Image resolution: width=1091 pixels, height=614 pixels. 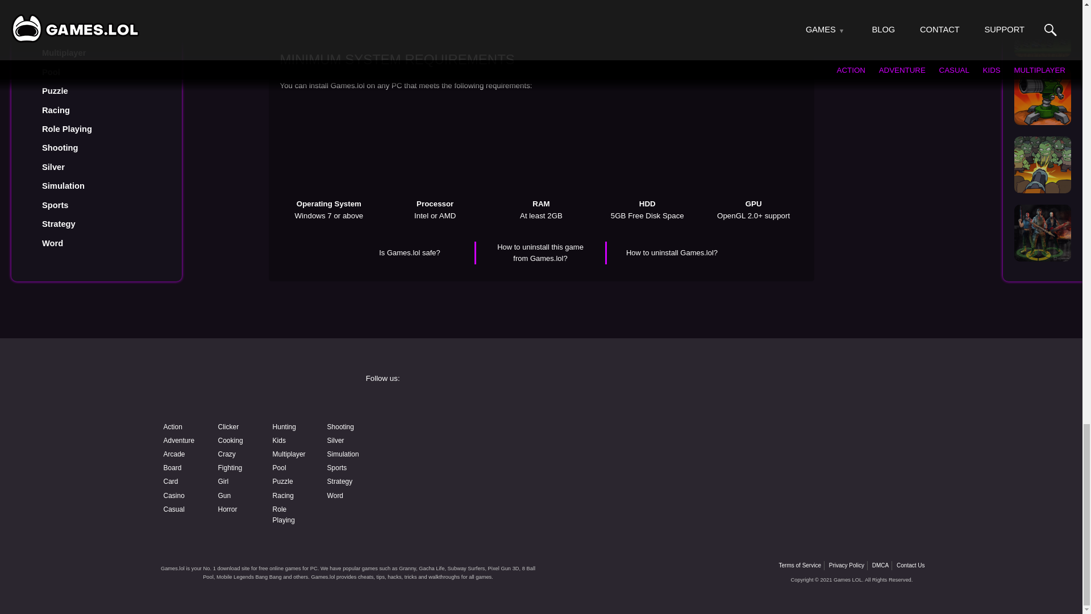 I want to click on Instagram, so click(x=628, y=405).